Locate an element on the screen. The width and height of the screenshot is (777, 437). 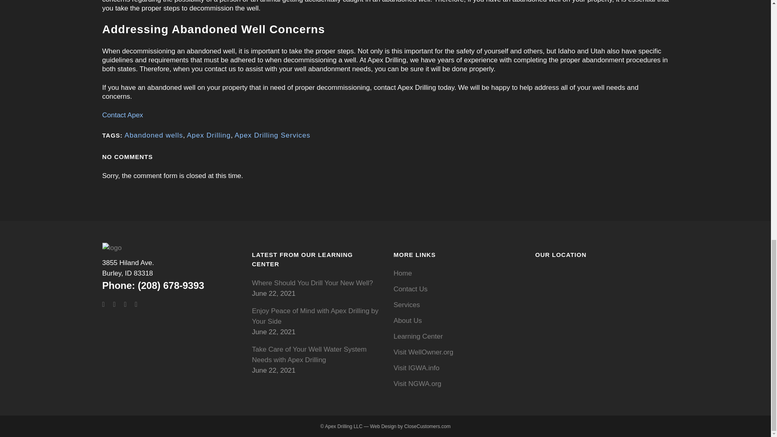
Contact Apex is located at coordinates (128, 268).